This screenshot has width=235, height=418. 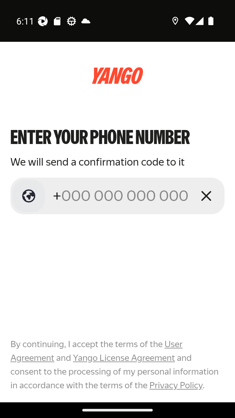 What do you see at coordinates (176, 385) in the screenshot?
I see `Privacy Policy` at bounding box center [176, 385].